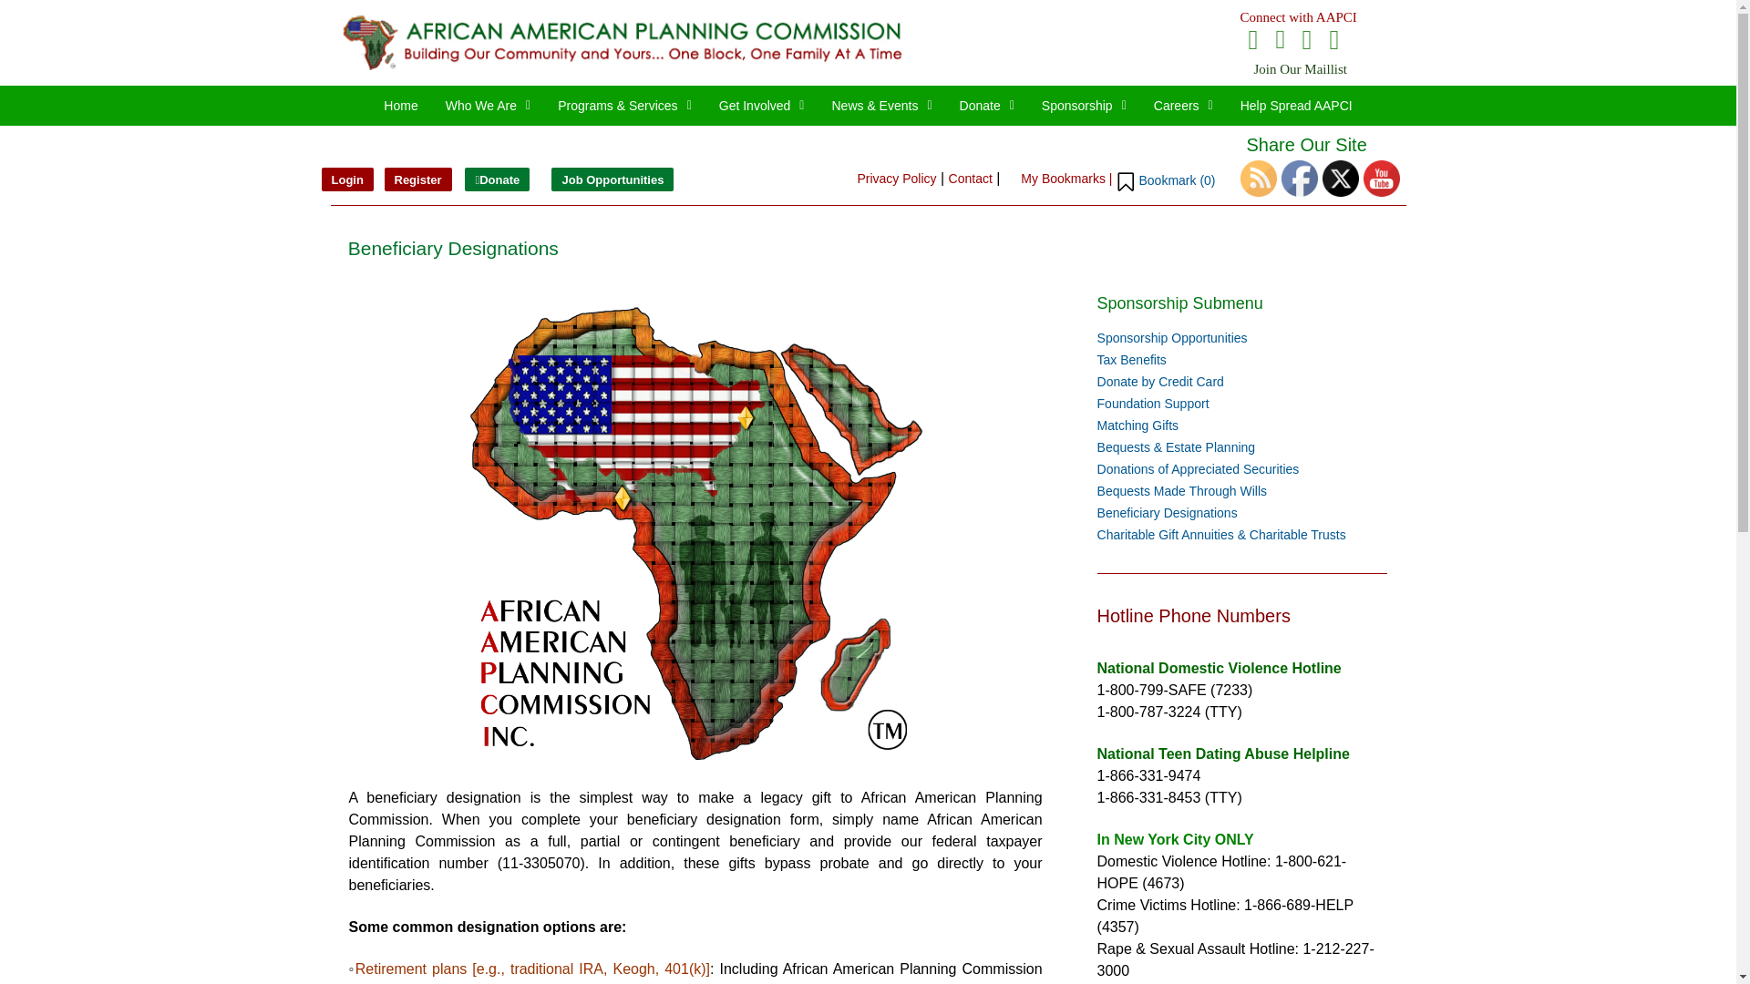 The height and width of the screenshot is (984, 1750). Describe the element at coordinates (14, 38) in the screenshot. I see `Skip to content` at that location.